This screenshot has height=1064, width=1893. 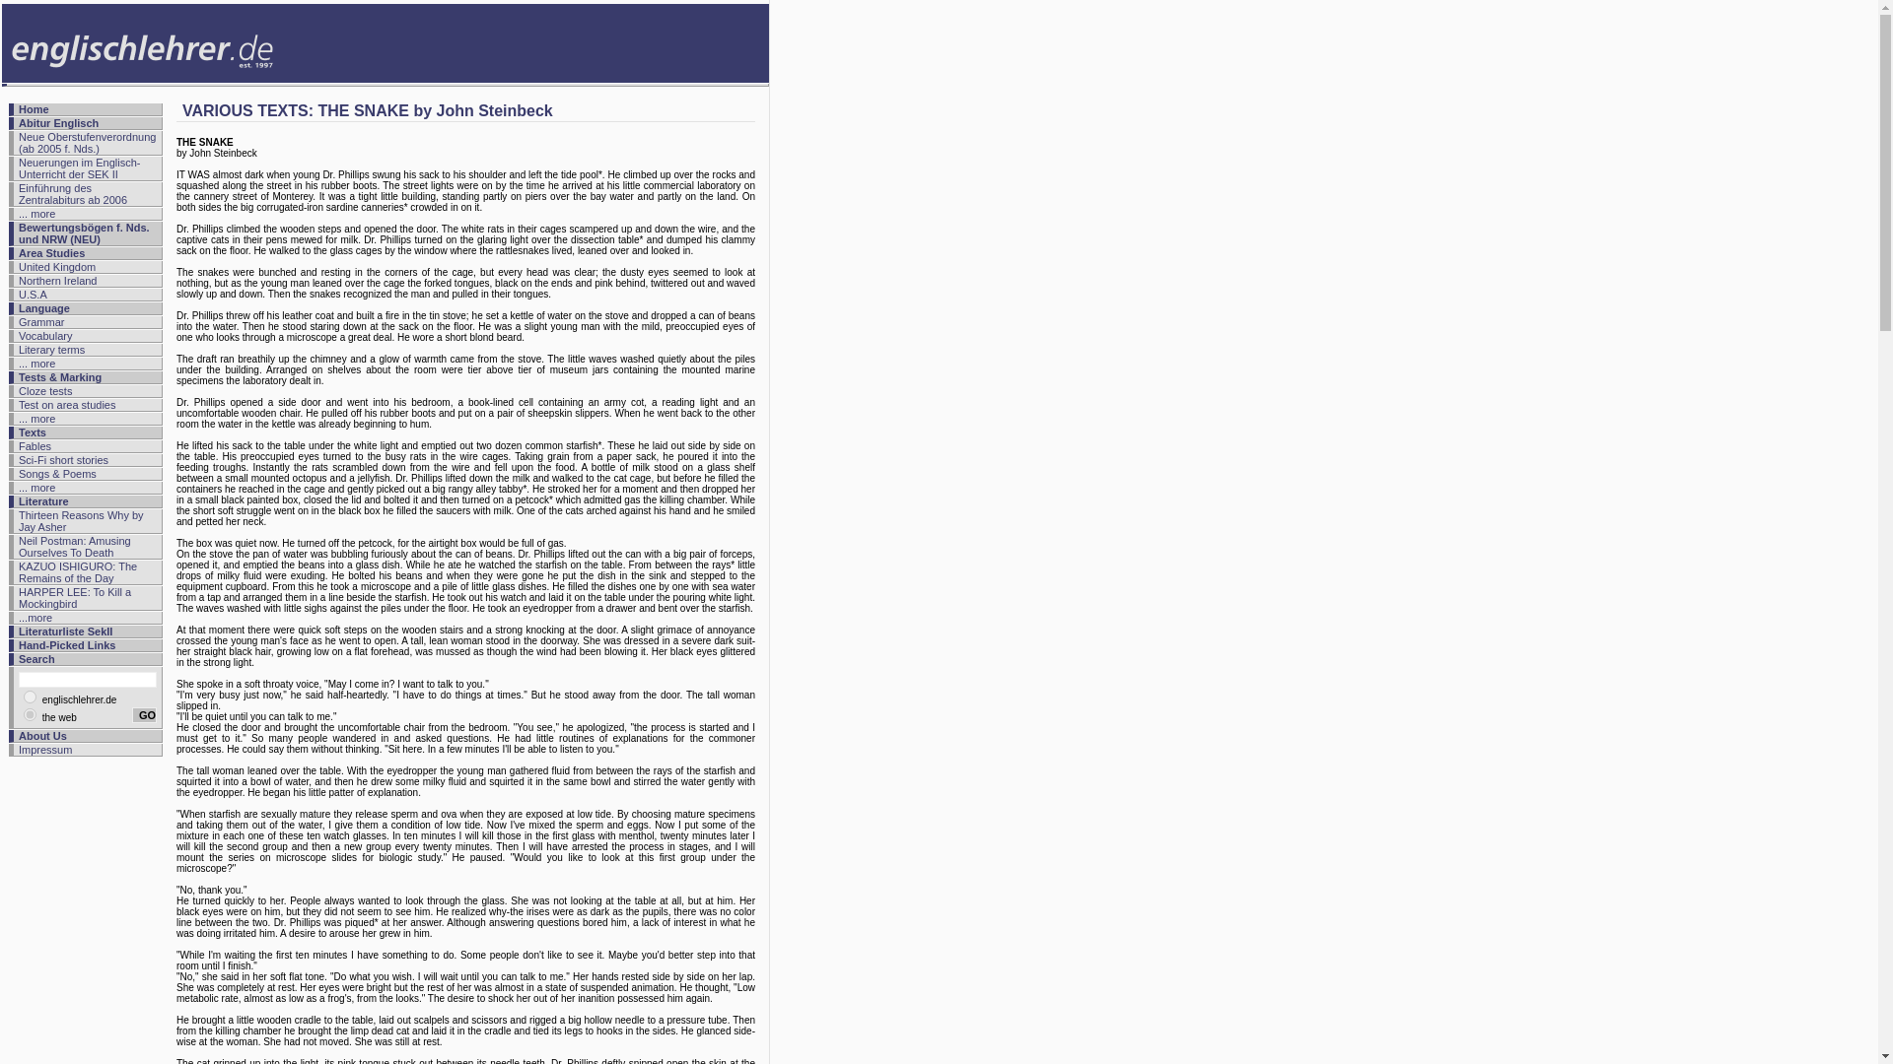 I want to click on HARPER LEE: To Kill a Mockingbird, so click(x=75, y=597).